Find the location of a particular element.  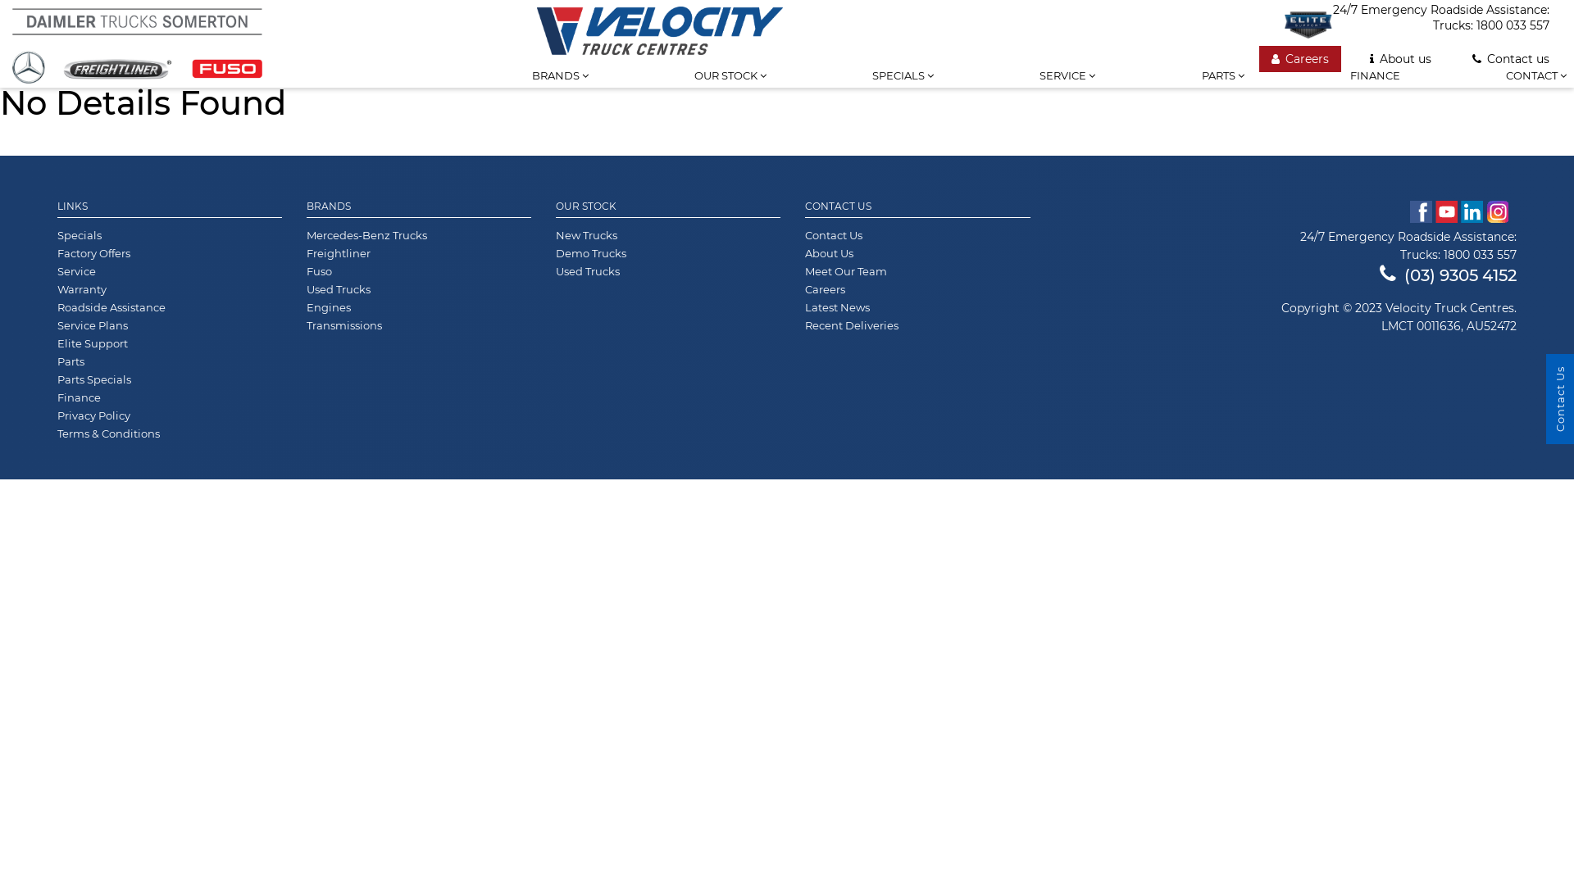

SERVICE is located at coordinates (1067, 88).